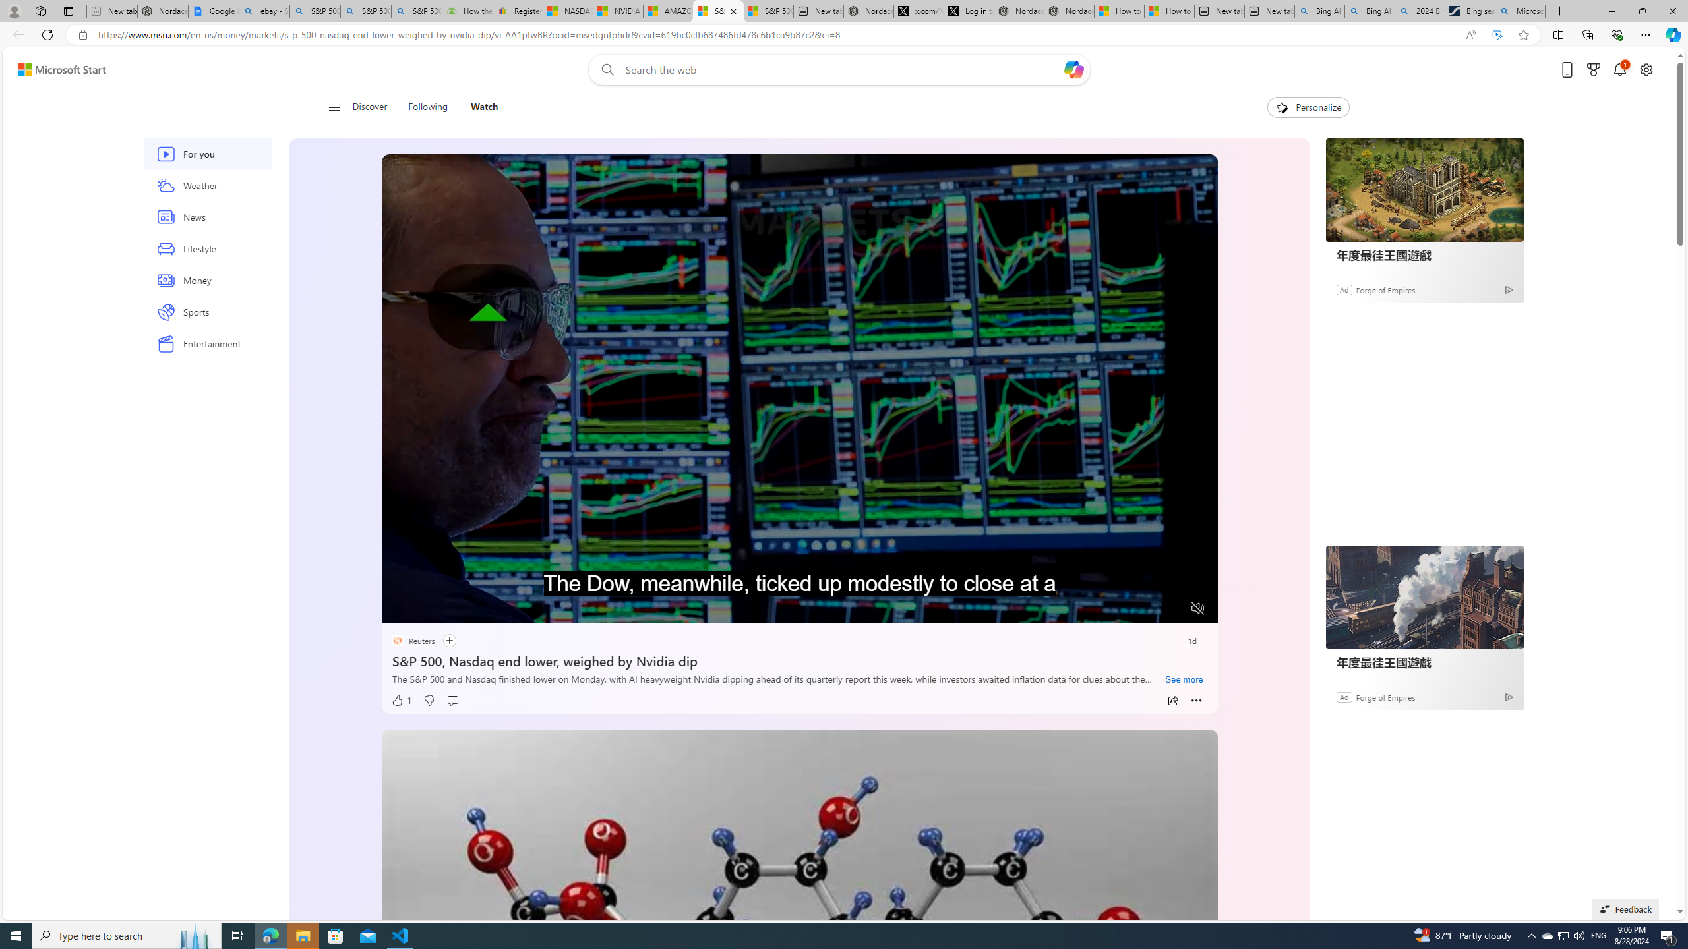  What do you see at coordinates (799, 659) in the screenshot?
I see `S&P 500, Nasdaq end lower, weighed by Nvidia dip` at bounding box center [799, 659].